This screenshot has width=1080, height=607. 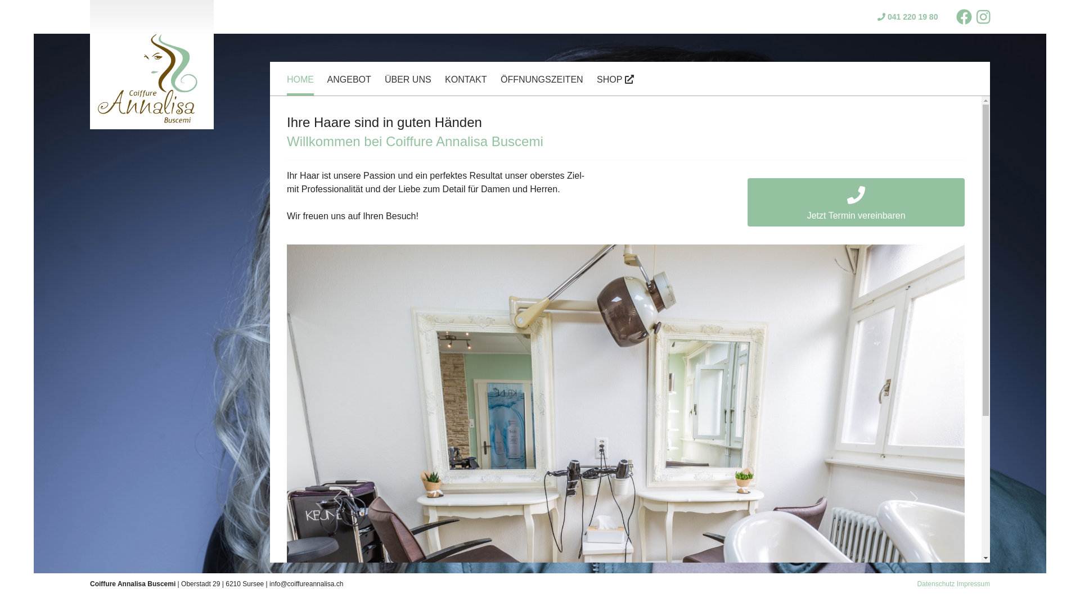 What do you see at coordinates (300, 82) in the screenshot?
I see `HOME` at bounding box center [300, 82].